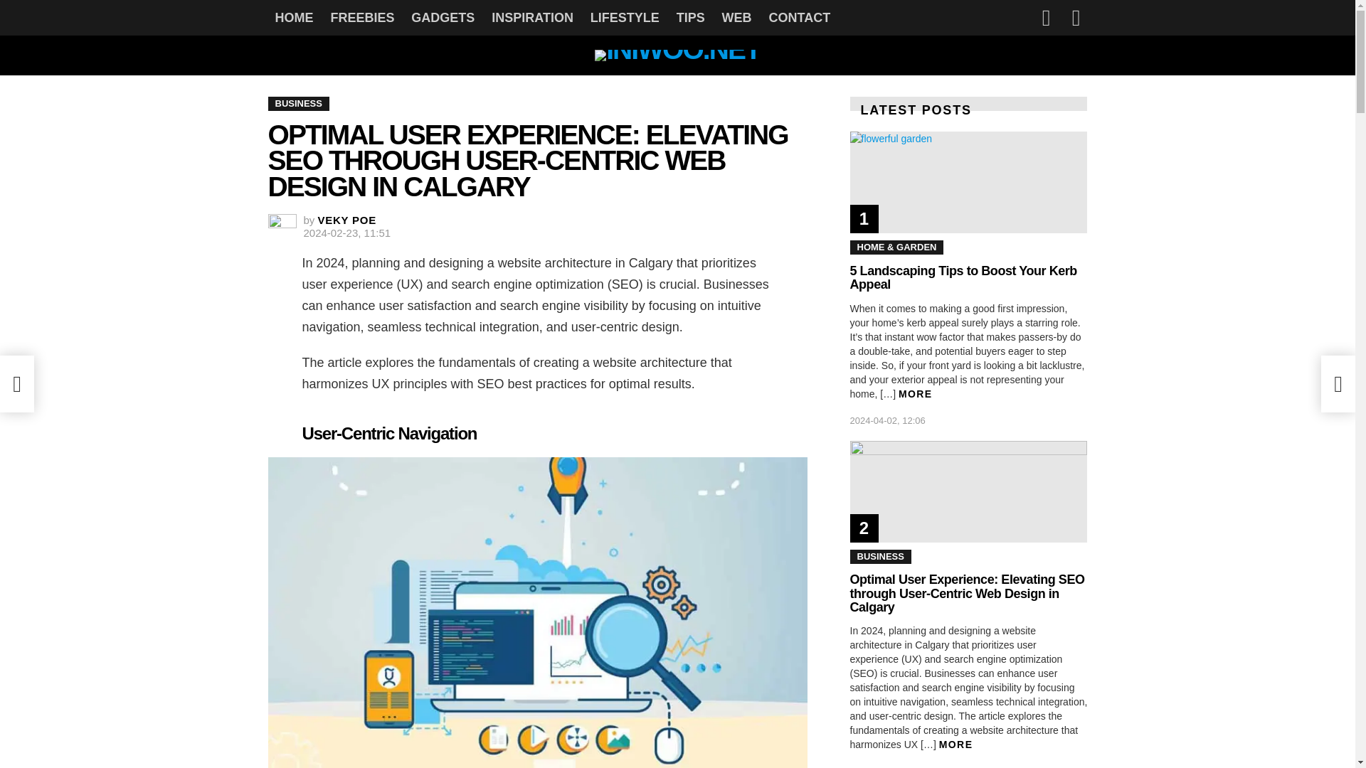 This screenshot has width=1366, height=768. I want to click on BUSINESS, so click(298, 104).